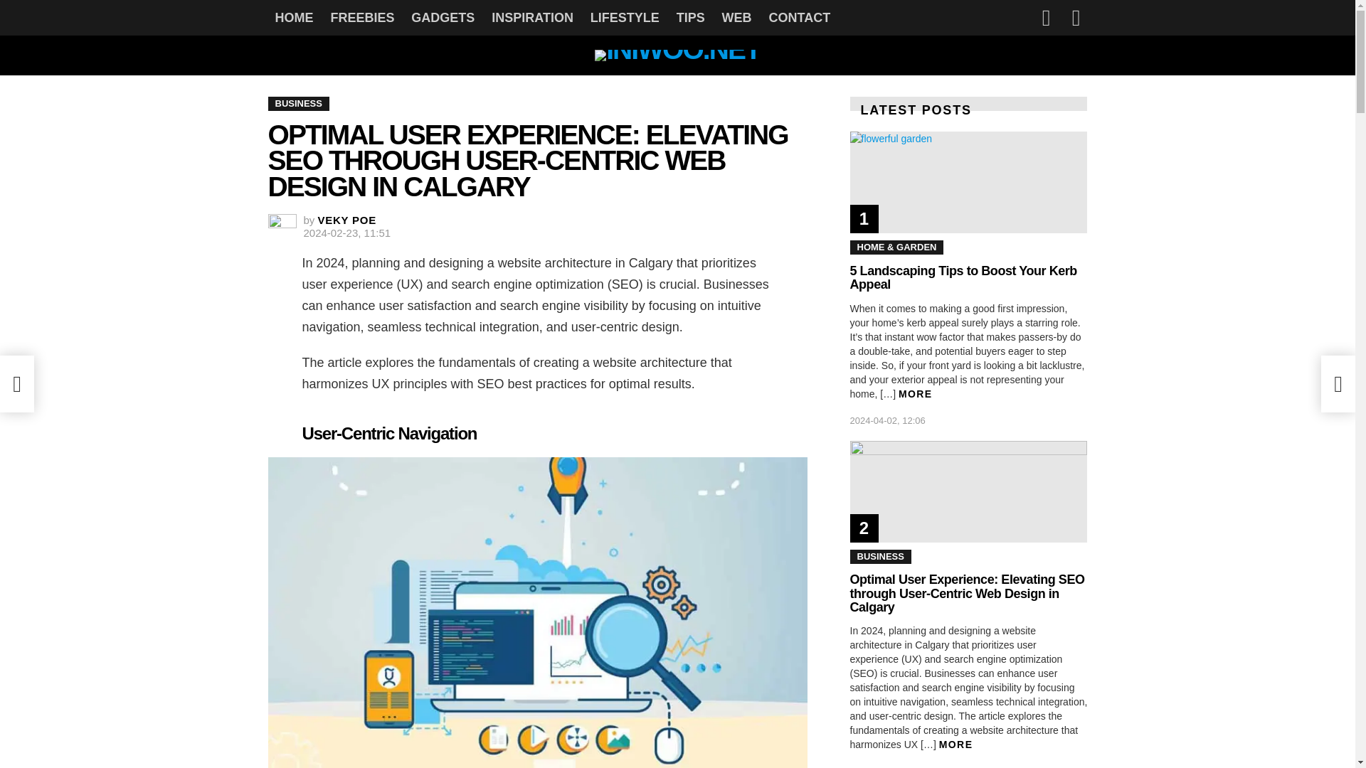 This screenshot has width=1366, height=768. I want to click on BUSINESS, so click(298, 104).